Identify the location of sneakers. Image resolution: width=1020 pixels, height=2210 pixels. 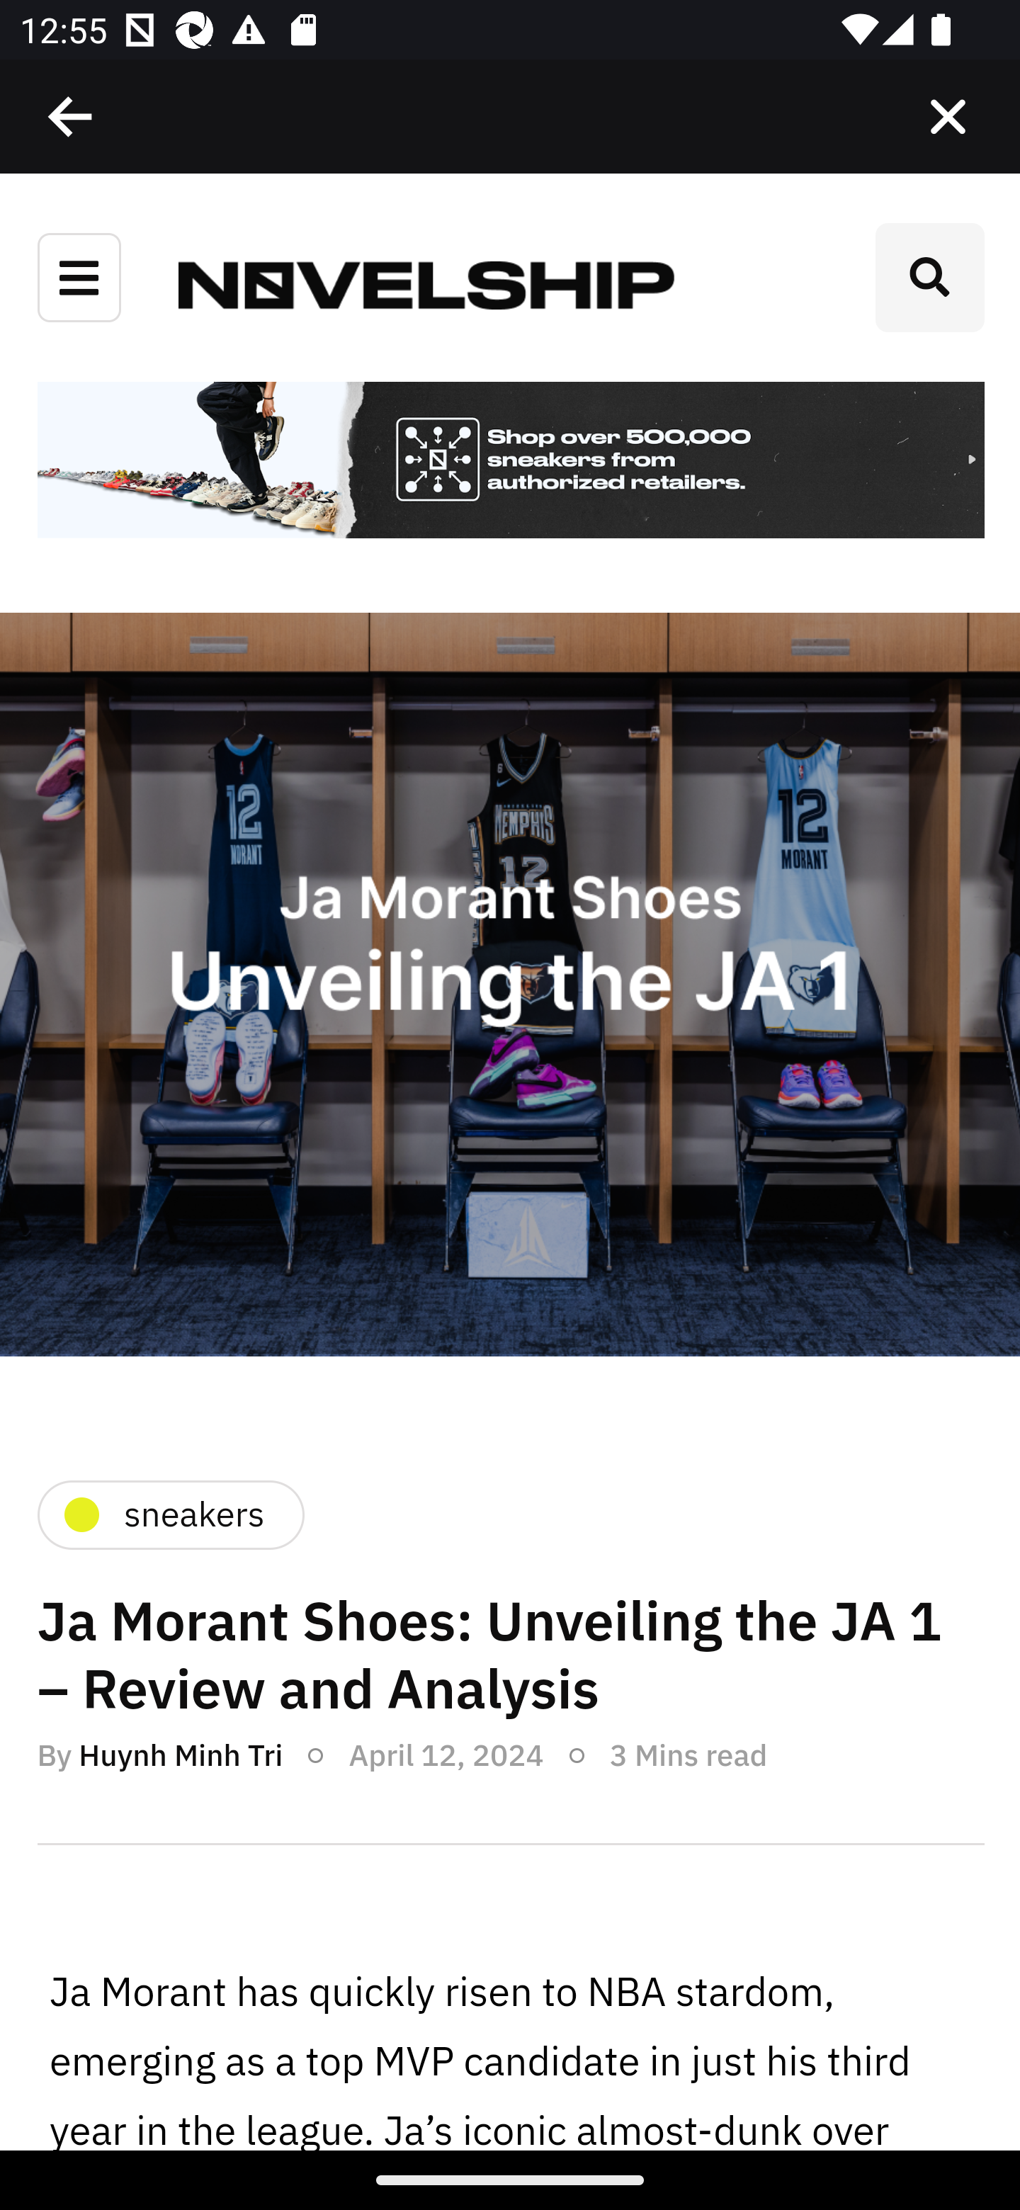
(169, 1514).